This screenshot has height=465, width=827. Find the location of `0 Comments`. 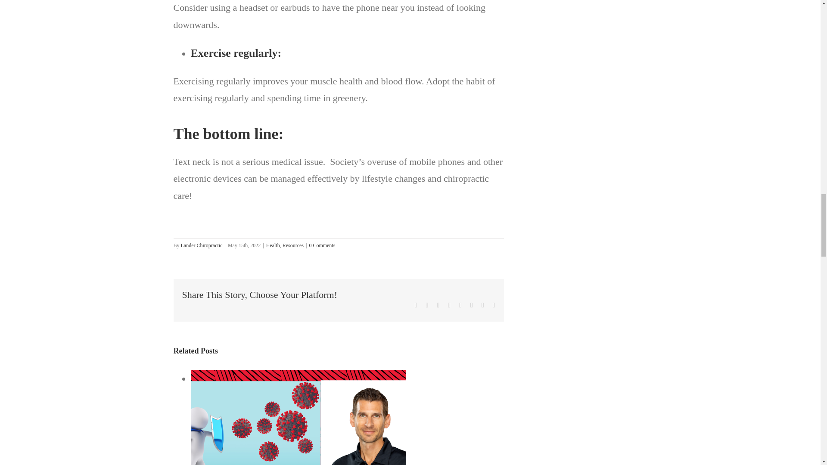

0 Comments is located at coordinates (321, 245).